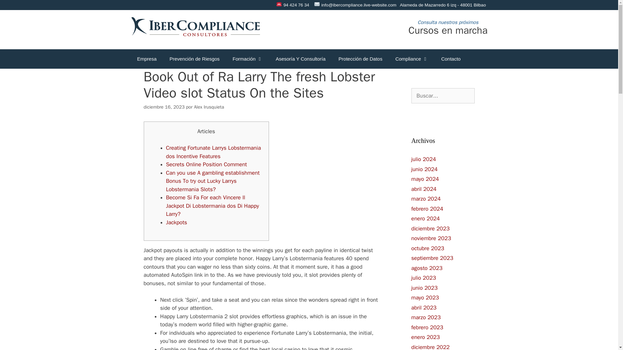  Describe the element at coordinates (207, 164) in the screenshot. I see `Secrets Online Position Comment` at that location.